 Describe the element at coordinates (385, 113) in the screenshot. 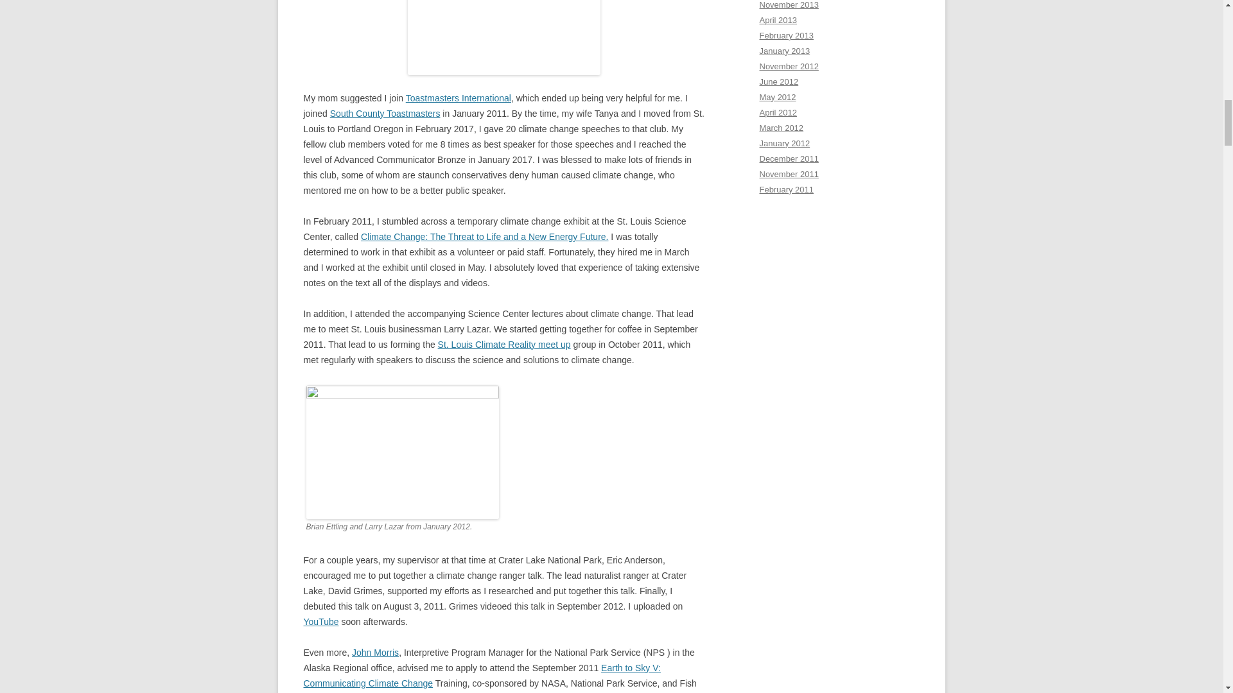

I see `South County Toastmasters` at that location.